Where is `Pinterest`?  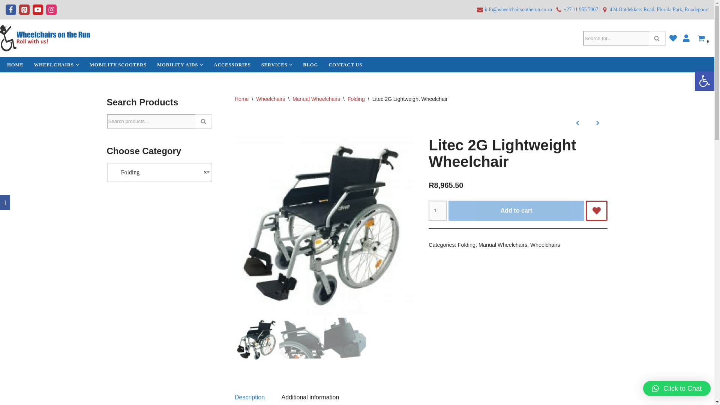 Pinterest is located at coordinates (24, 9).